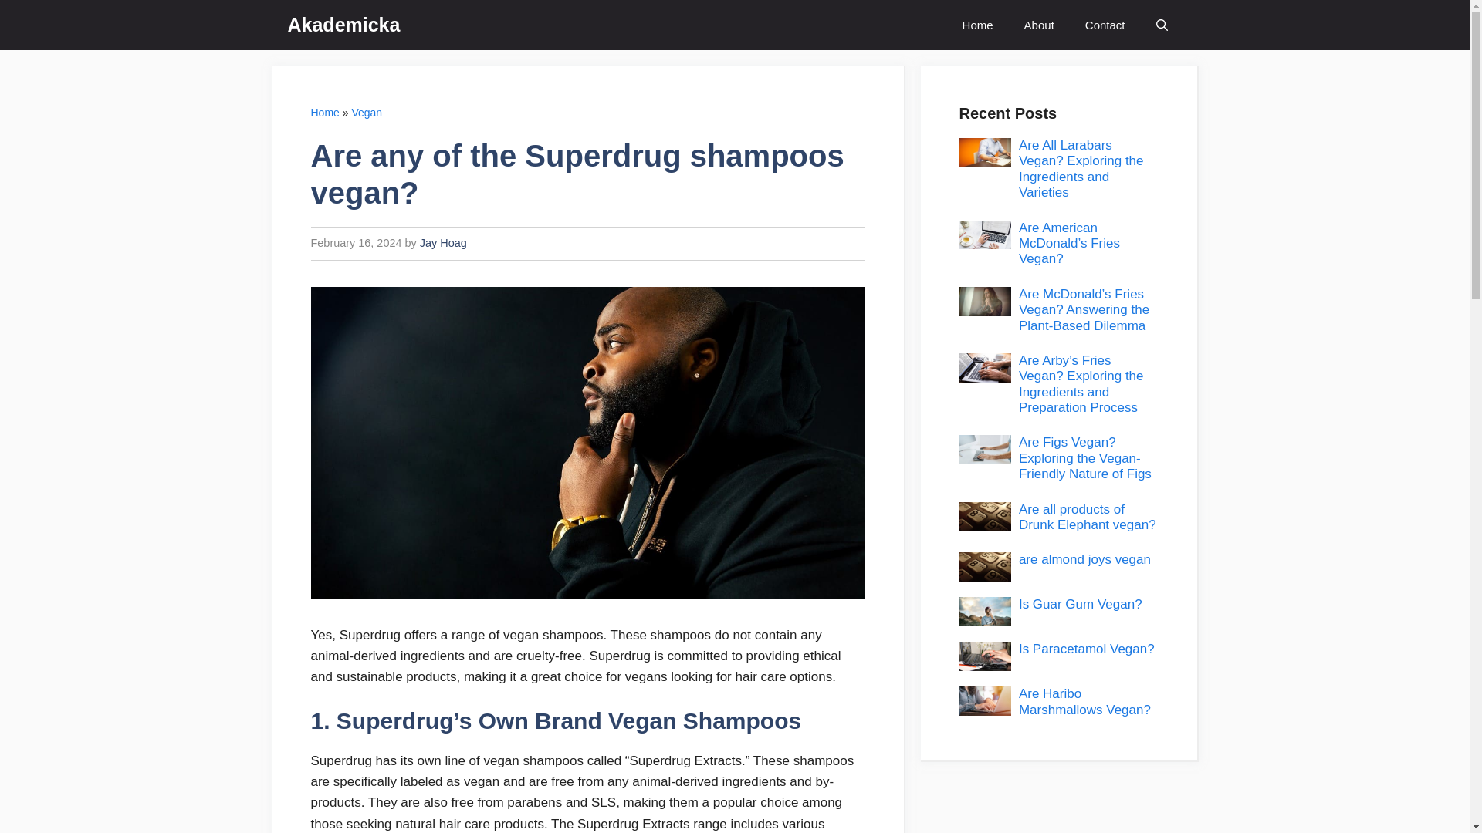 The height and width of the screenshot is (833, 1482). I want to click on Is Guar Gum Vegan?, so click(1081, 604).